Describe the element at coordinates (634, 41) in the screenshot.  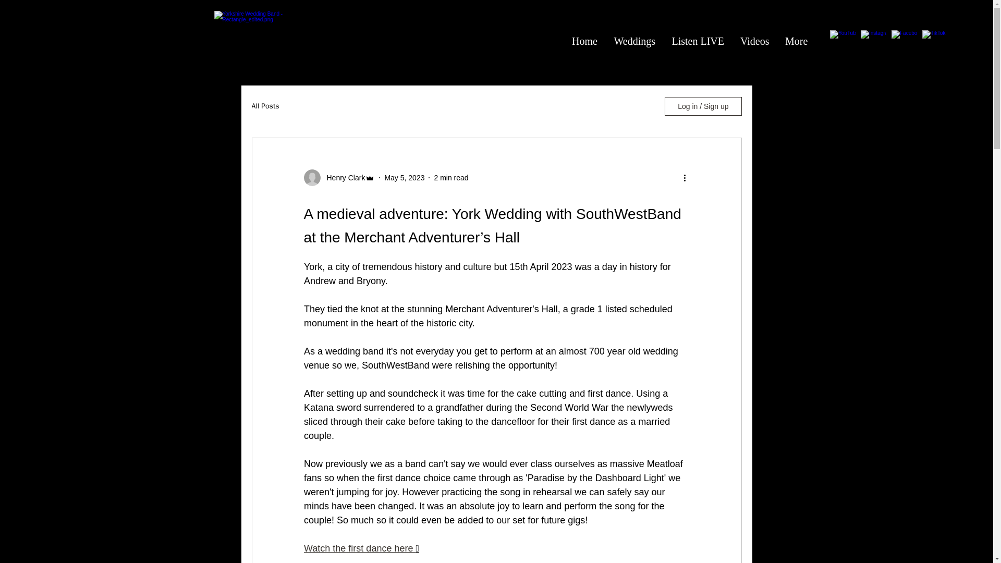
I see `Weddings` at that location.